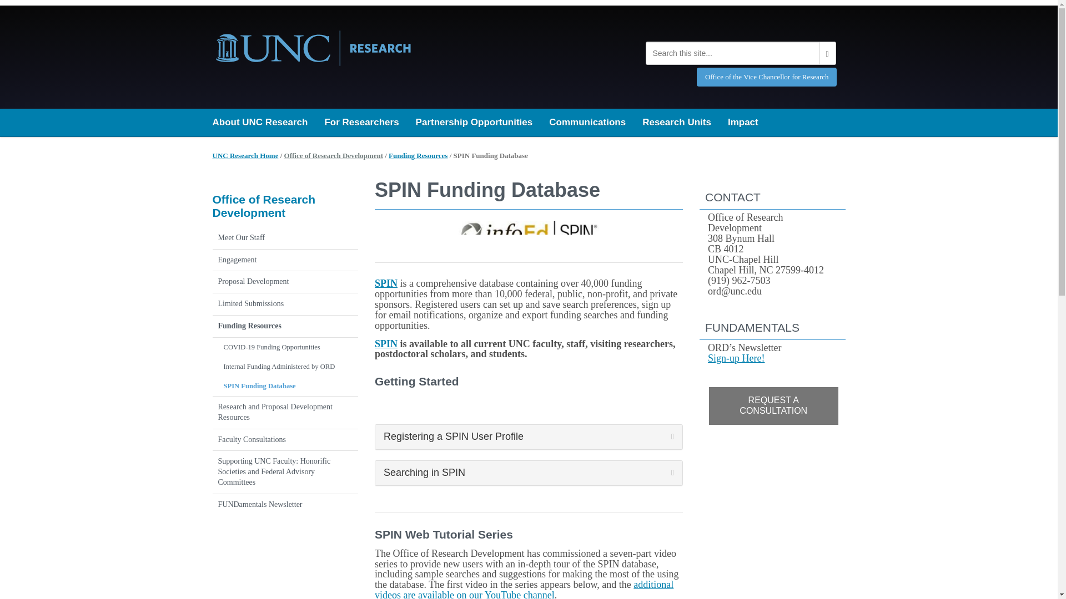 The image size is (1066, 599). What do you see at coordinates (313, 46) in the screenshot?
I see `UNC Research` at bounding box center [313, 46].